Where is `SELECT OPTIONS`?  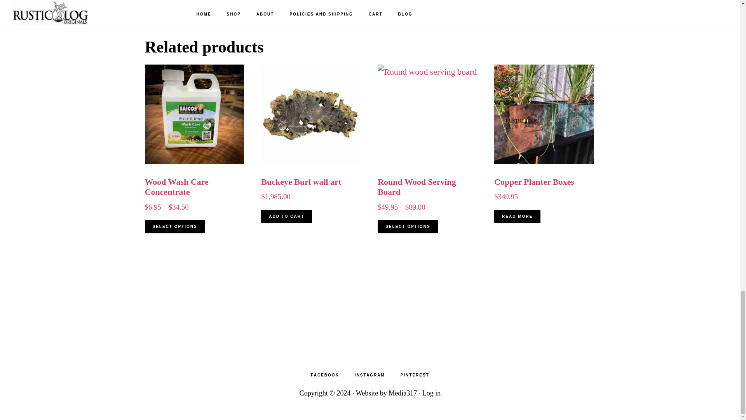 SELECT OPTIONS is located at coordinates (408, 226).